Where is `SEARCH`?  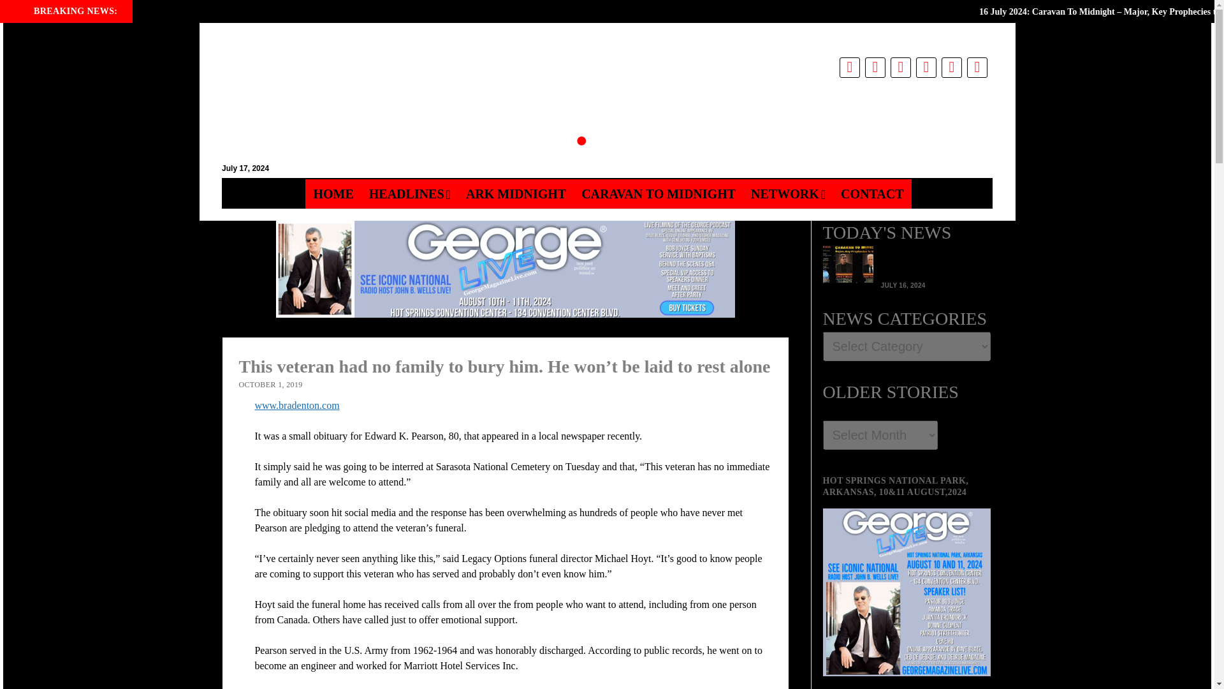
SEARCH is located at coordinates (242, 42).